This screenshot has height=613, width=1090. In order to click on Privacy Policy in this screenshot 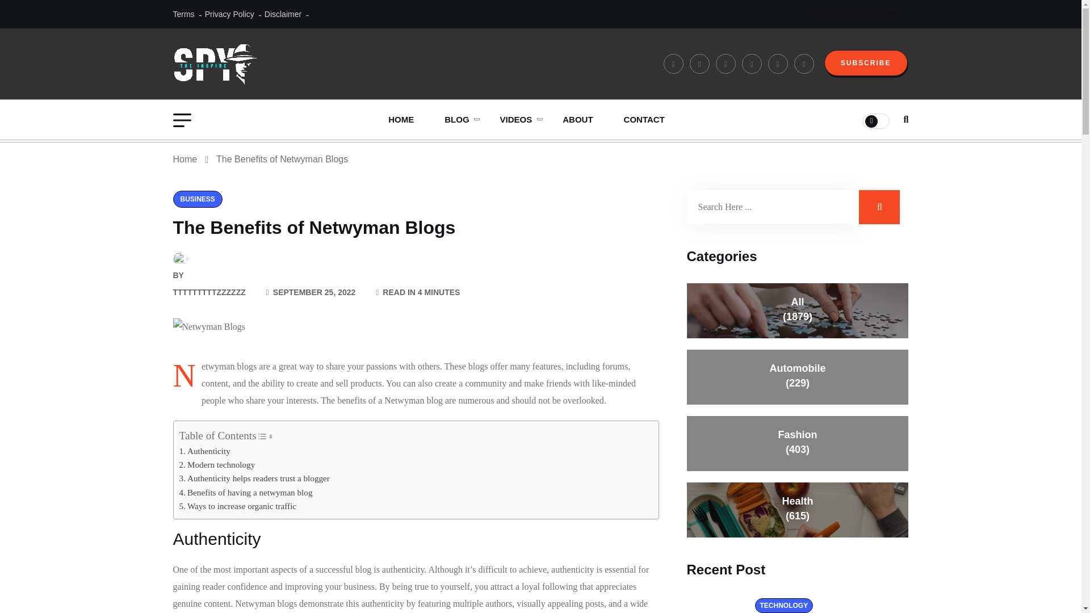, I will do `click(229, 14)`.